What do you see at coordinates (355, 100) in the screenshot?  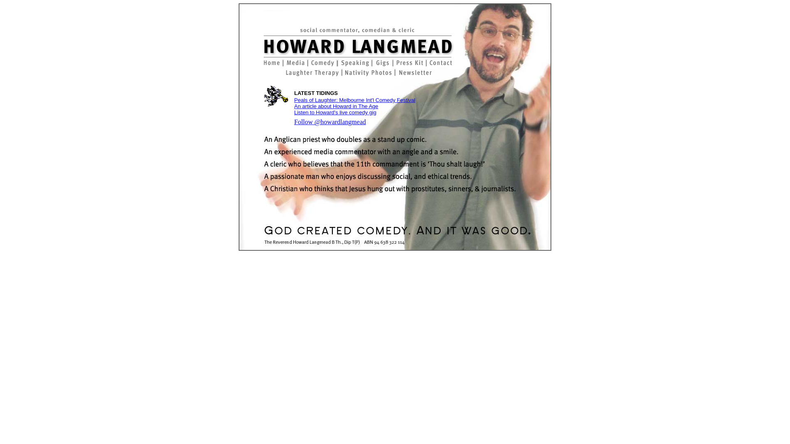 I see `Peals of Laughter: Melbourne Int'l Comedy Festival` at bounding box center [355, 100].